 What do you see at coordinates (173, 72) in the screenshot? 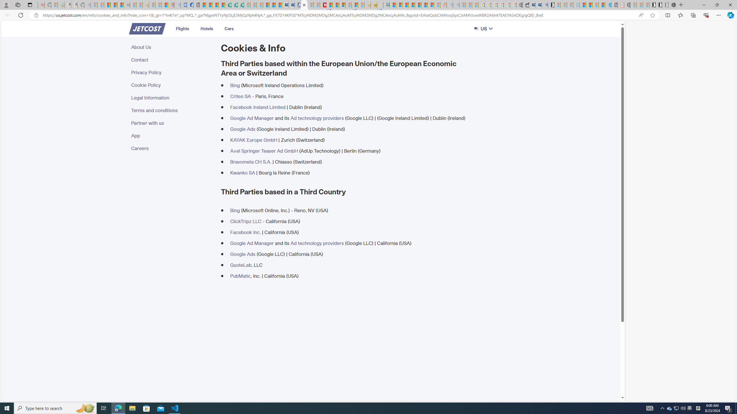
I see `Privacy Policy` at bounding box center [173, 72].